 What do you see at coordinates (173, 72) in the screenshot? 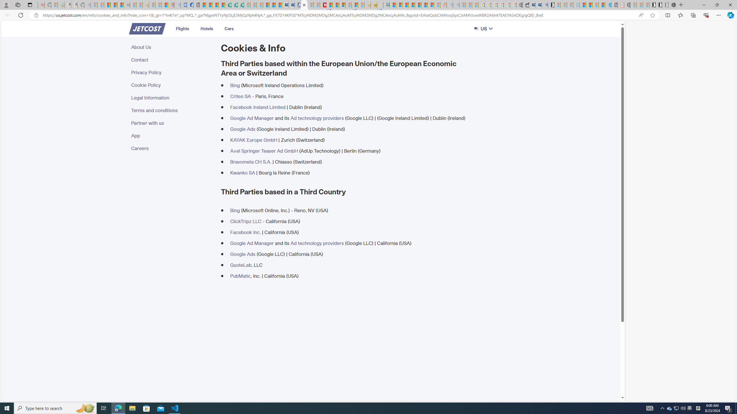
I see `Privacy Policy` at bounding box center [173, 72].